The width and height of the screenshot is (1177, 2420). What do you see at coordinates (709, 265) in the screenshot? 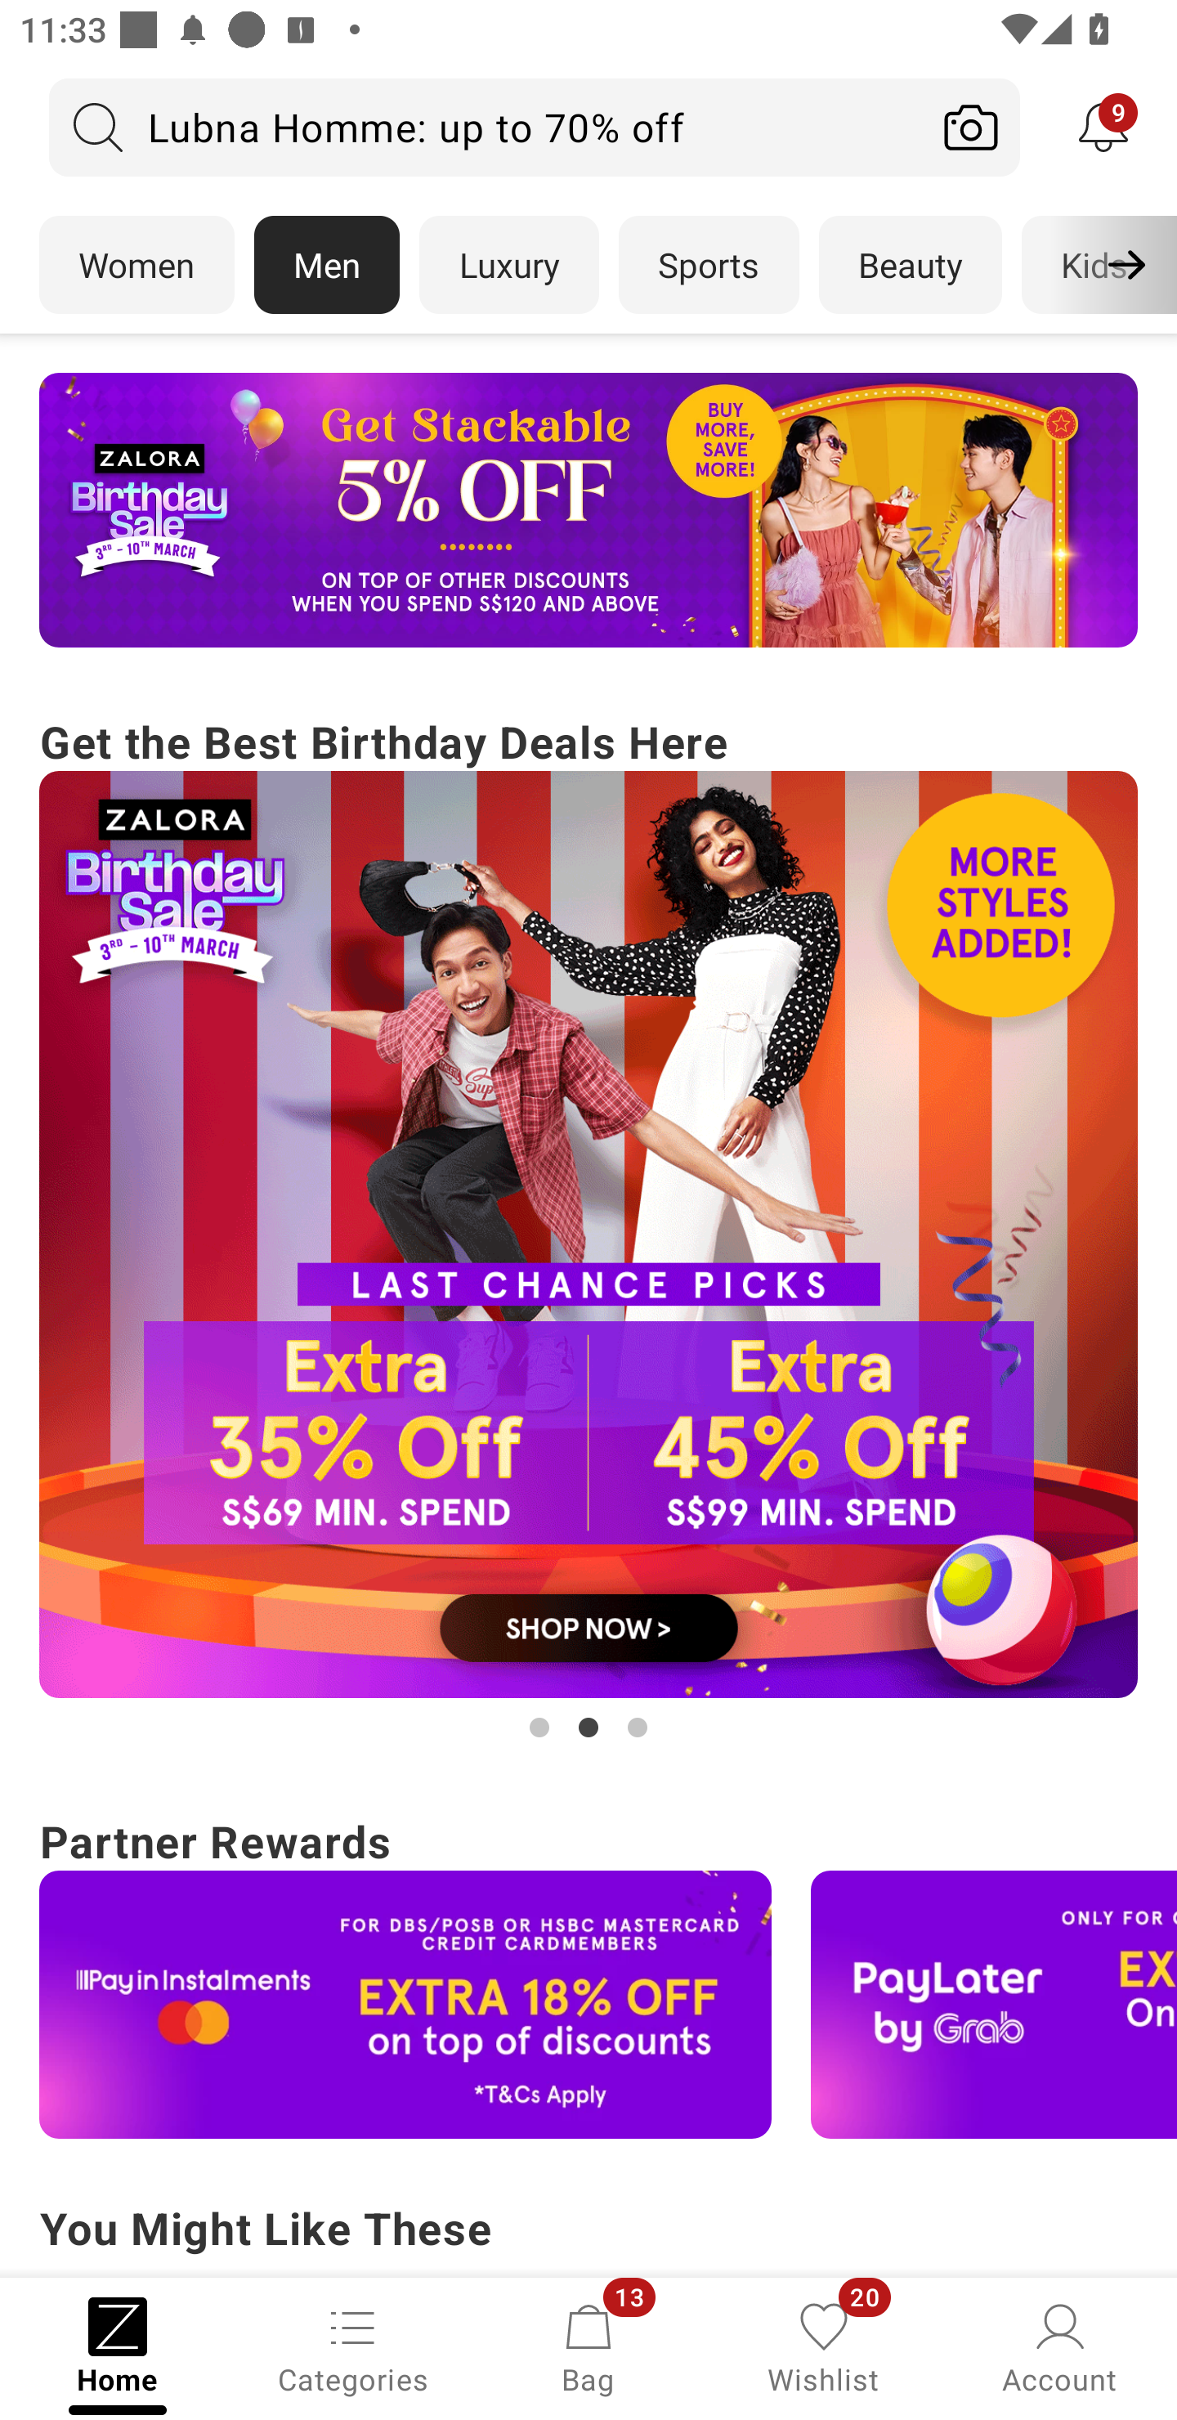
I see `Sports` at bounding box center [709, 265].